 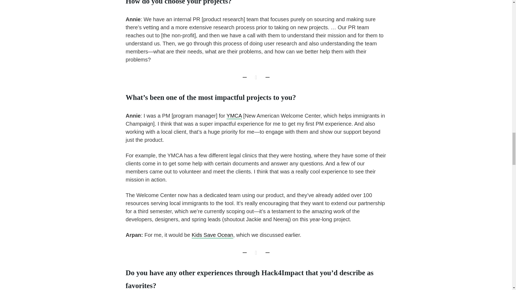 I want to click on Kids Save Ocean, so click(x=212, y=235).